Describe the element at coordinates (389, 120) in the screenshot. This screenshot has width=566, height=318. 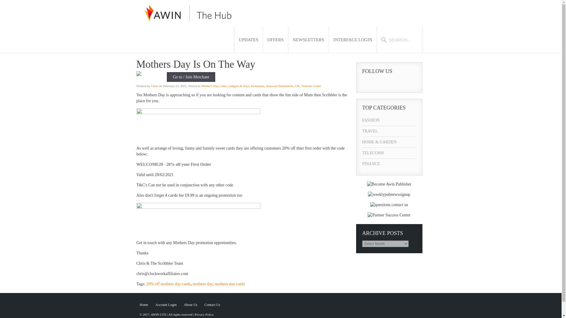
I see `FASHION` at that location.